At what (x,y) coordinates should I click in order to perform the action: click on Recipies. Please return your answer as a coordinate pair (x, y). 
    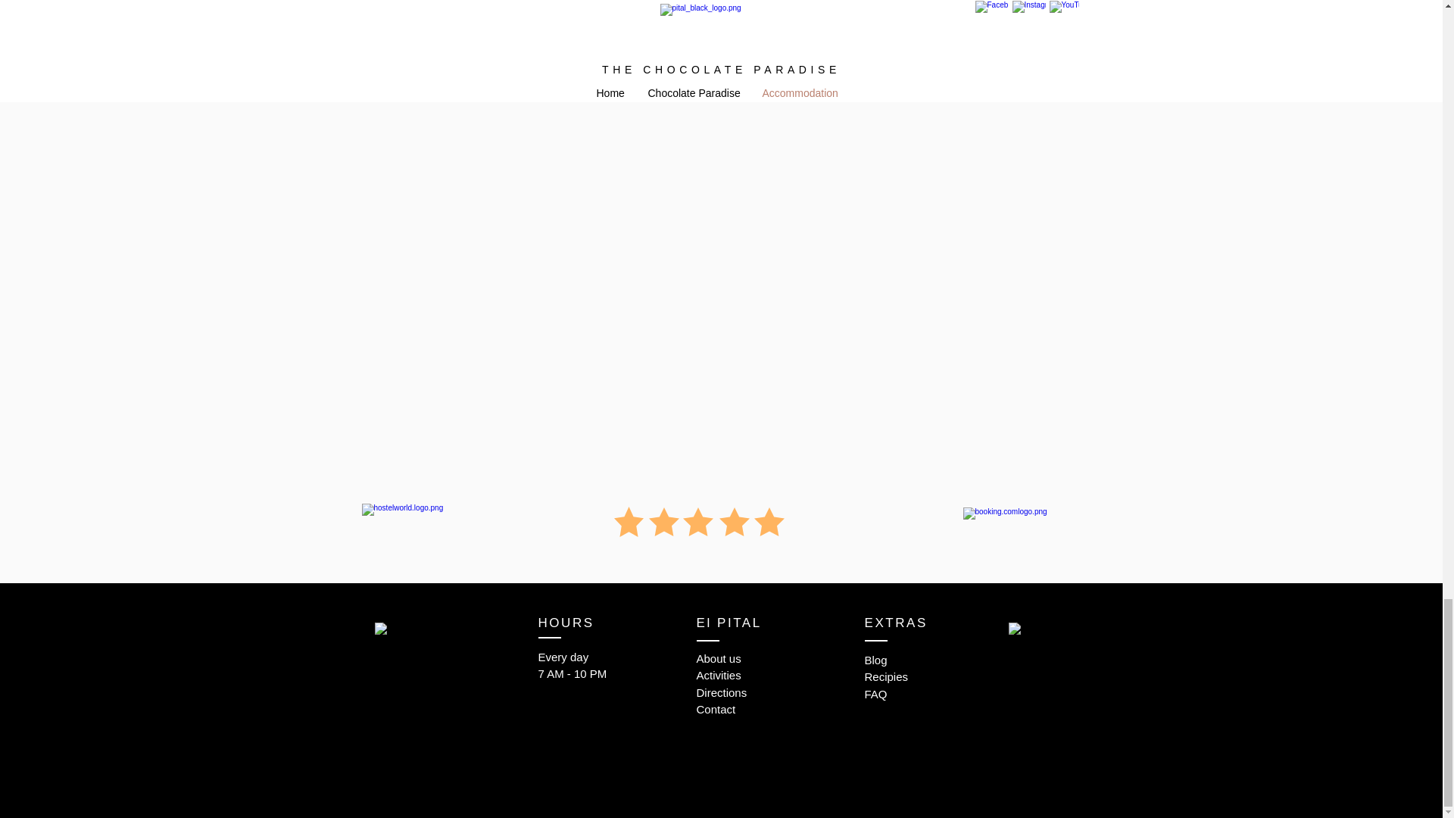
    Looking at the image, I should click on (887, 676).